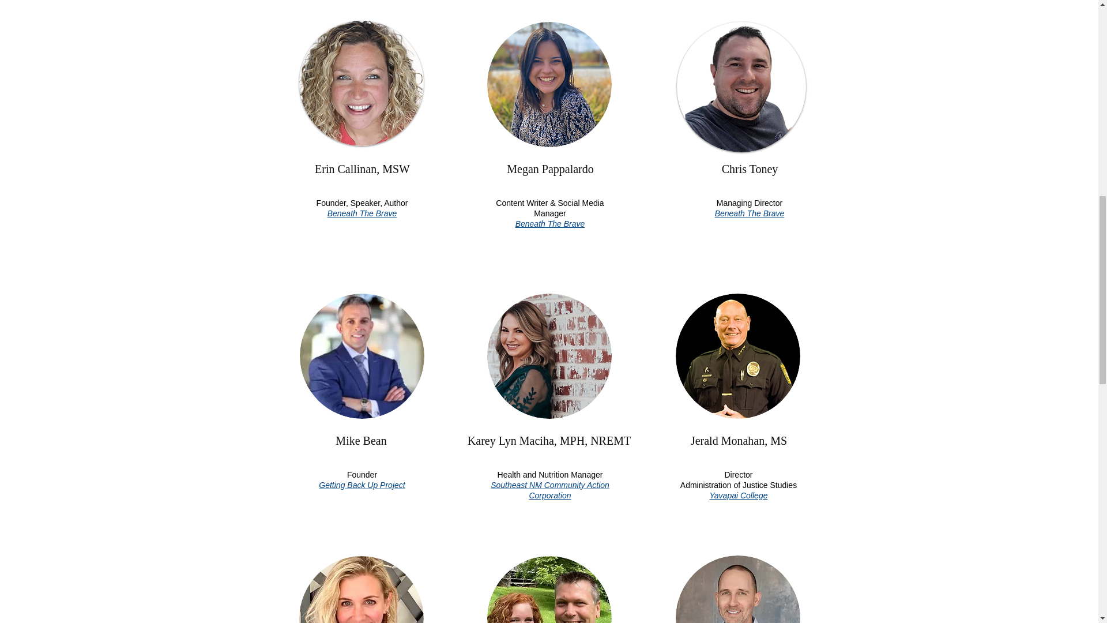 The image size is (1107, 623). What do you see at coordinates (362, 355) in the screenshot?
I see `guy2.jpg` at bounding box center [362, 355].